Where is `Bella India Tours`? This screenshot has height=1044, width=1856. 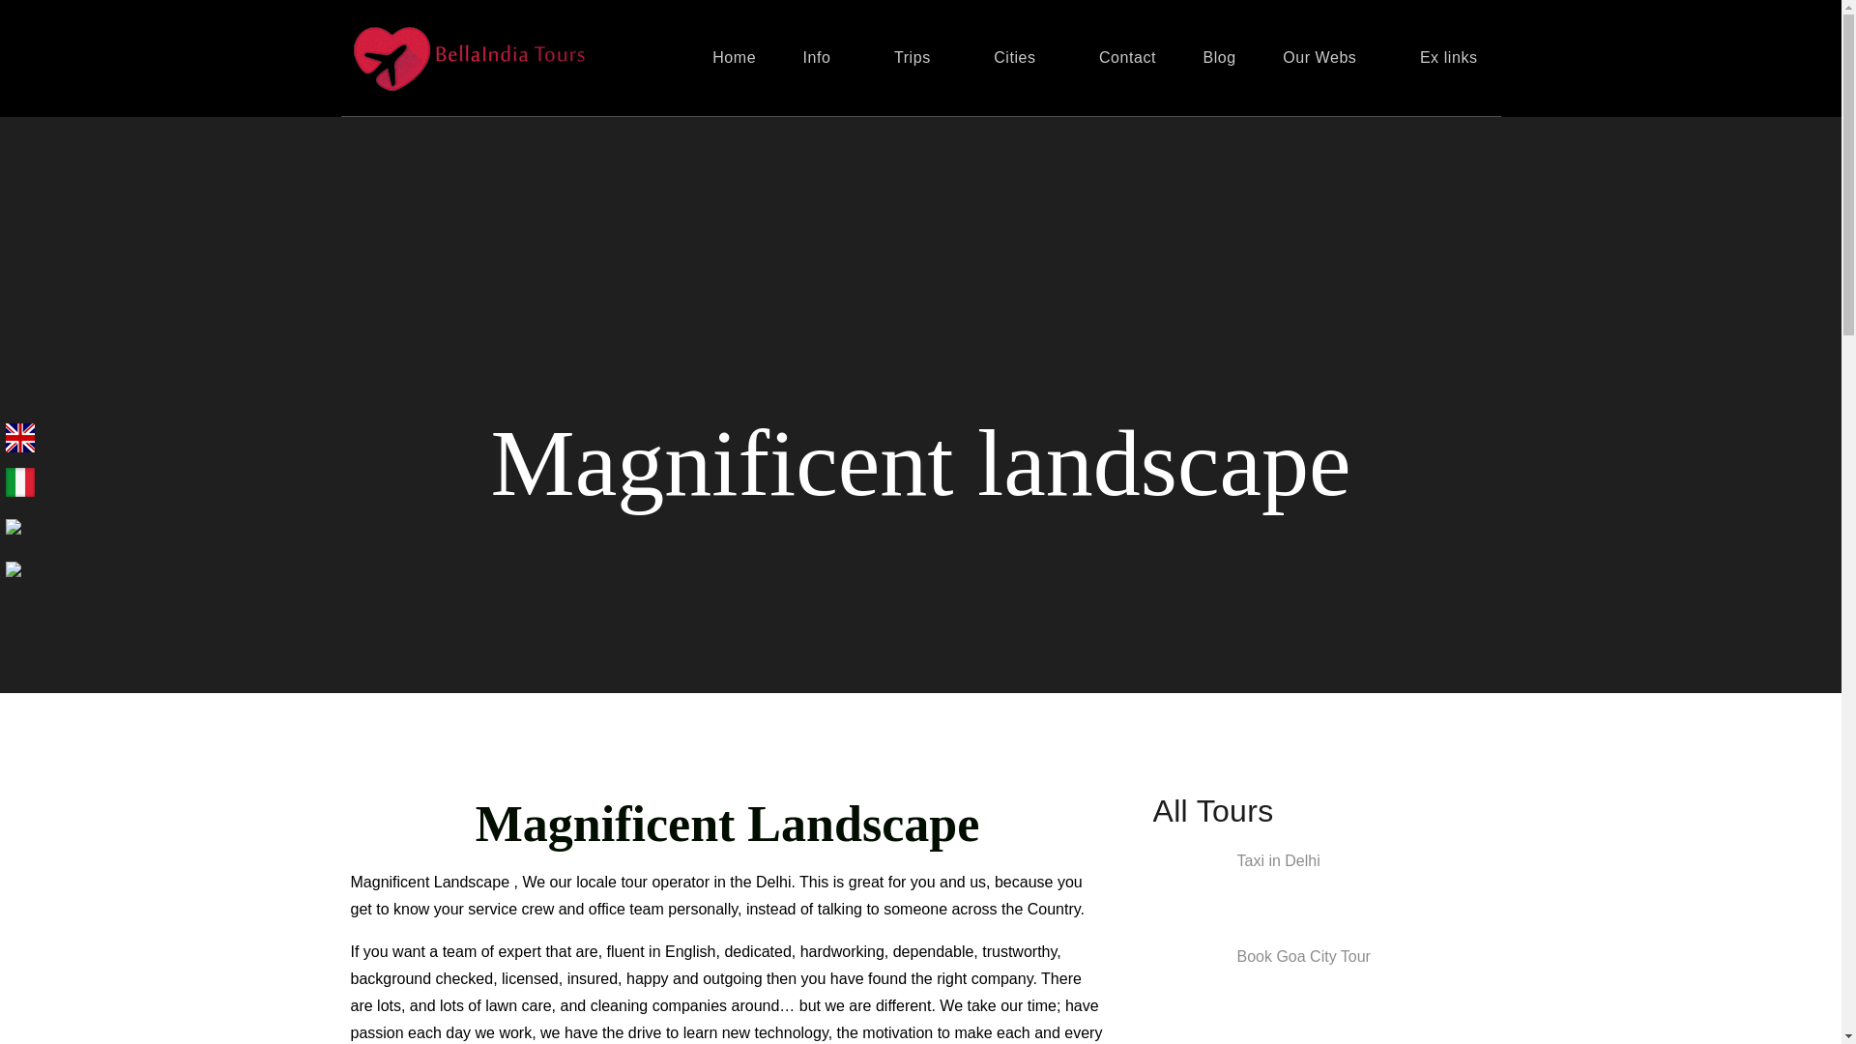 Bella India Tours is located at coordinates (719, 77).